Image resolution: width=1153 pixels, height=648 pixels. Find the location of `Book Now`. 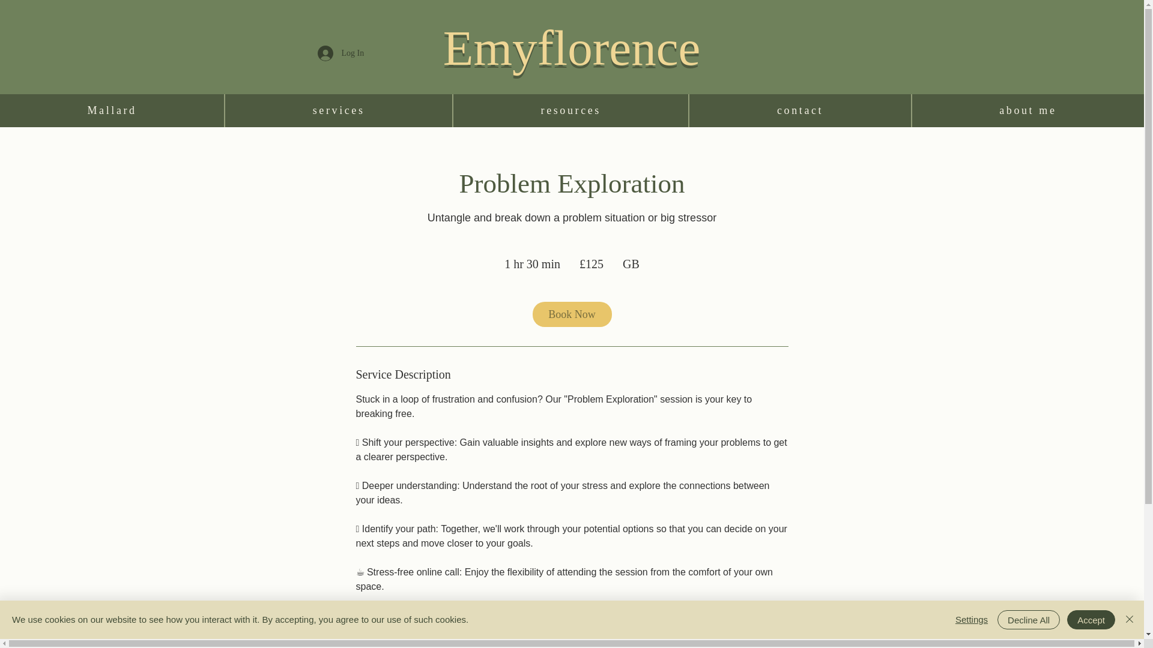

Book Now is located at coordinates (571, 314).